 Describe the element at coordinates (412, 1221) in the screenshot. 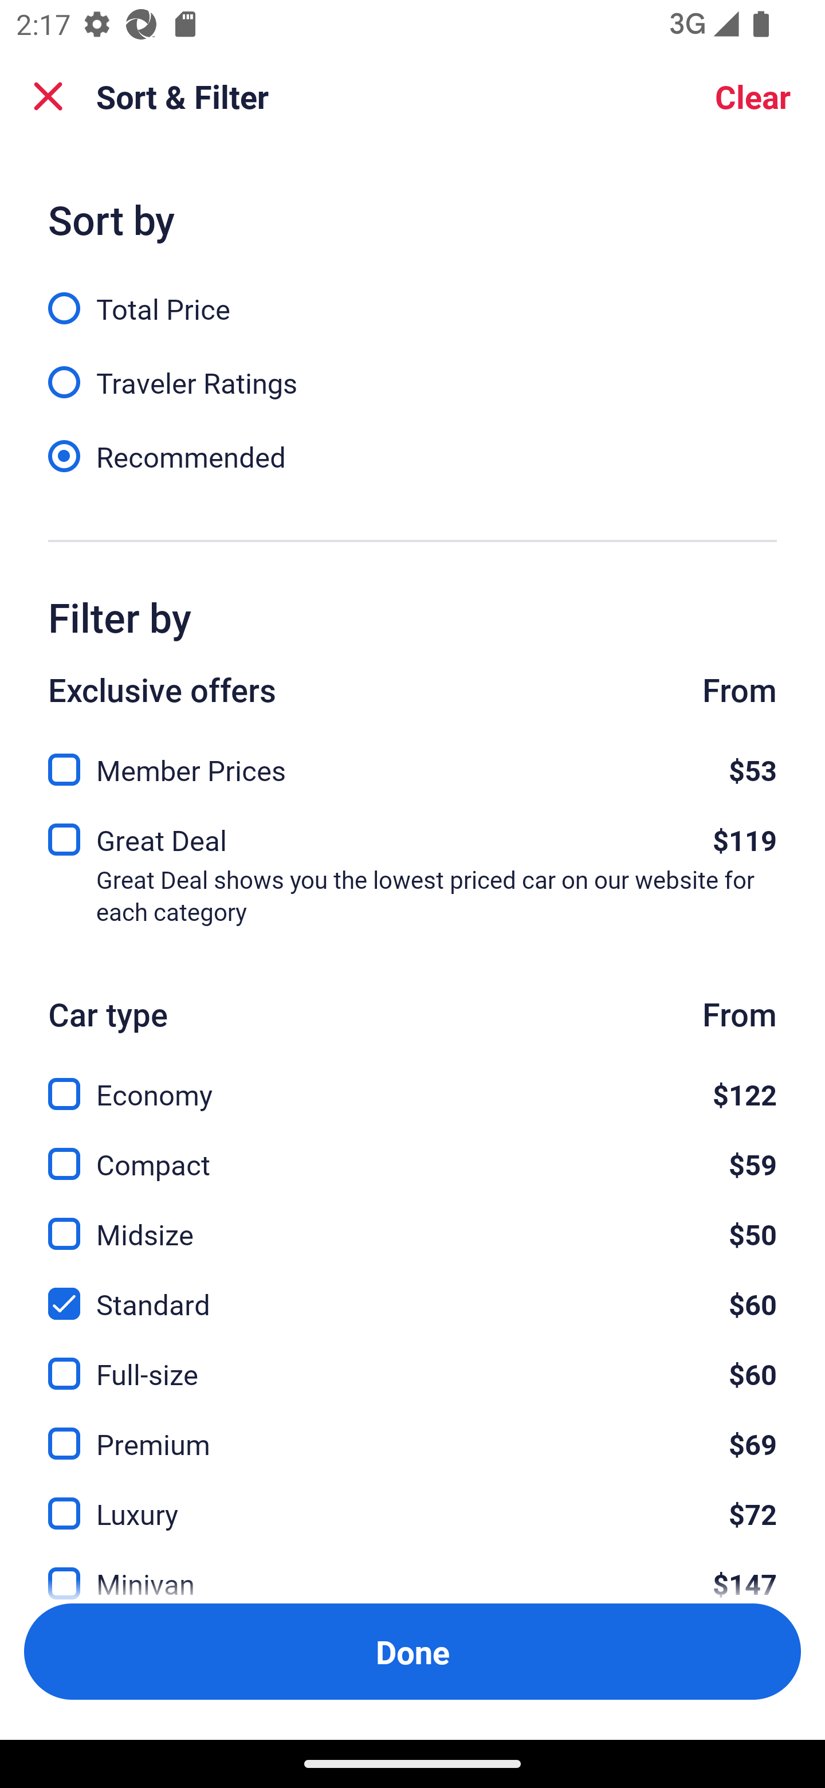

I see `Midsize, $50 Midsize $50` at that location.